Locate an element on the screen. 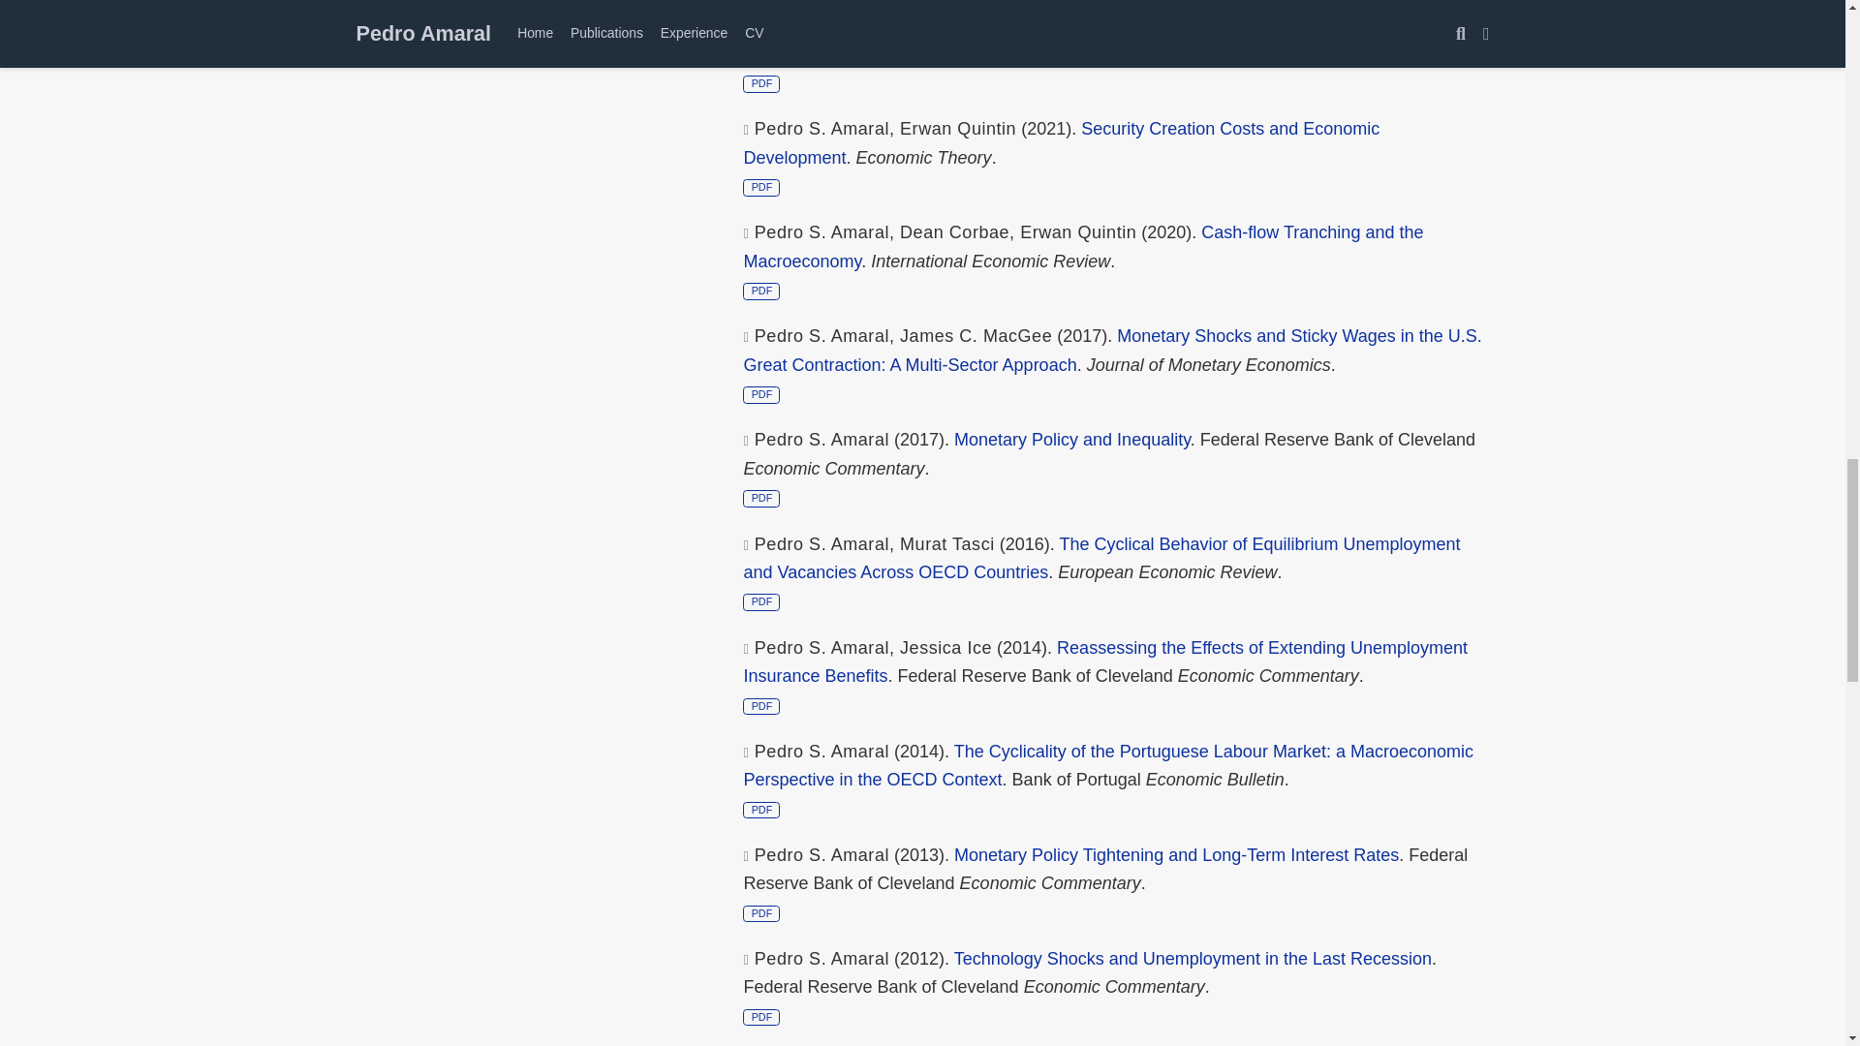 The image size is (1860, 1046). Monetary Policy and Inequality is located at coordinates (1071, 440).